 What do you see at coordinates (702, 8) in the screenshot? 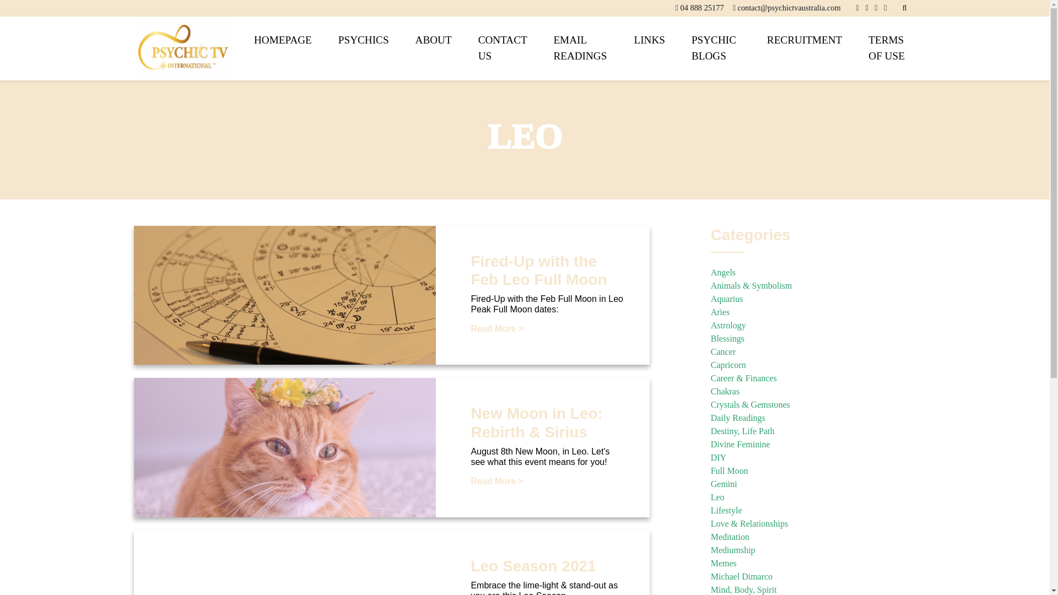
I see `04 888 25177` at bounding box center [702, 8].